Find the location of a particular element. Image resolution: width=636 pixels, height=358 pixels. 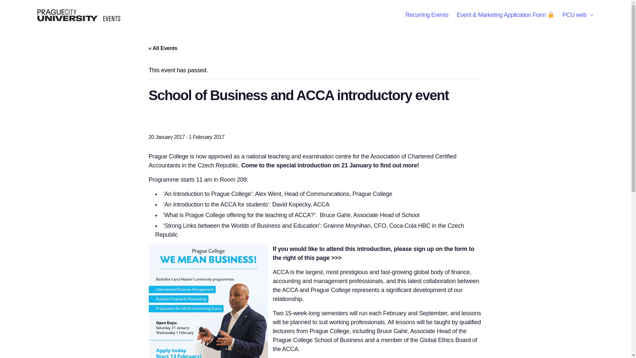

Recurring Events is located at coordinates (427, 15).